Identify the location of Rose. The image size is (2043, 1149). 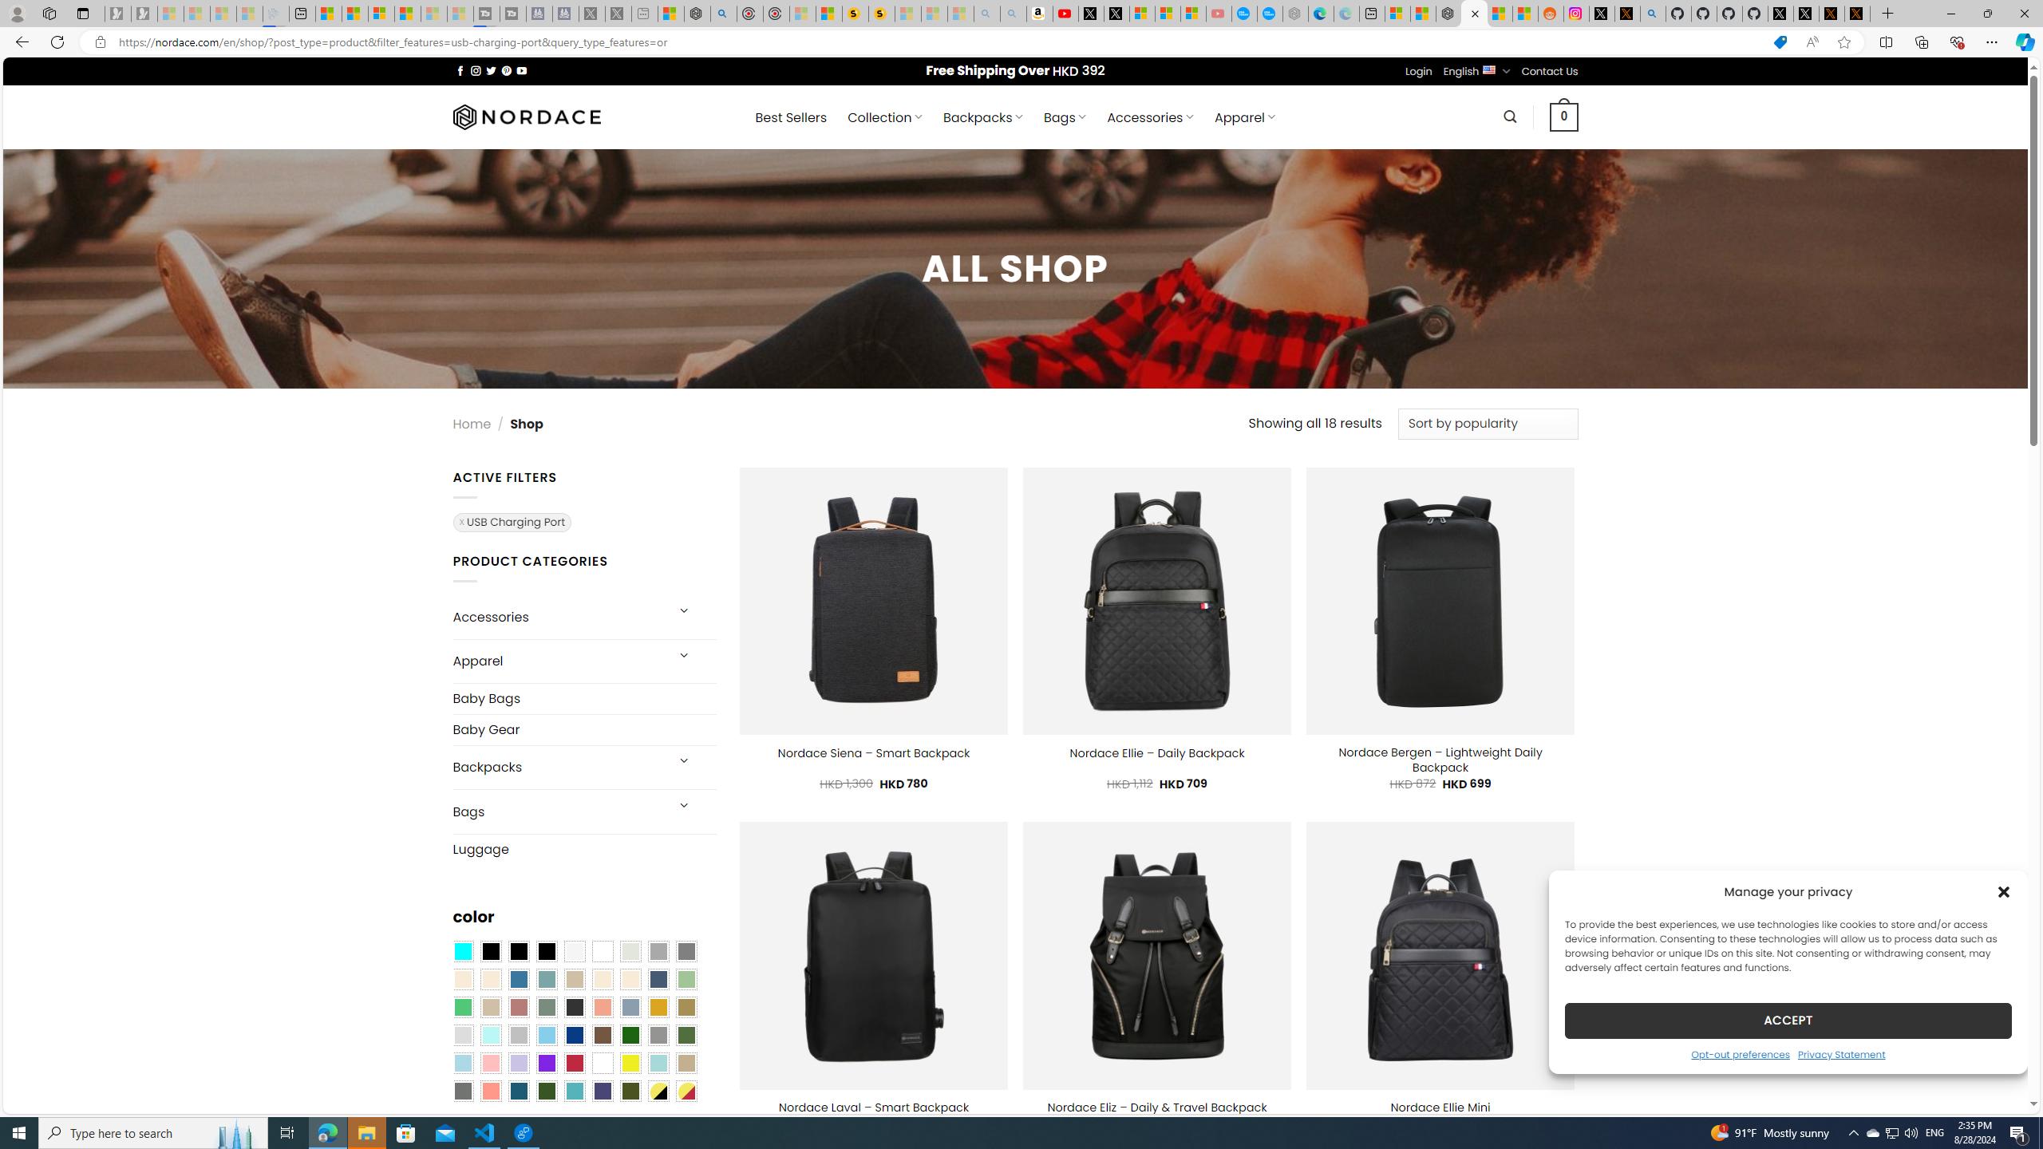
(519, 1007).